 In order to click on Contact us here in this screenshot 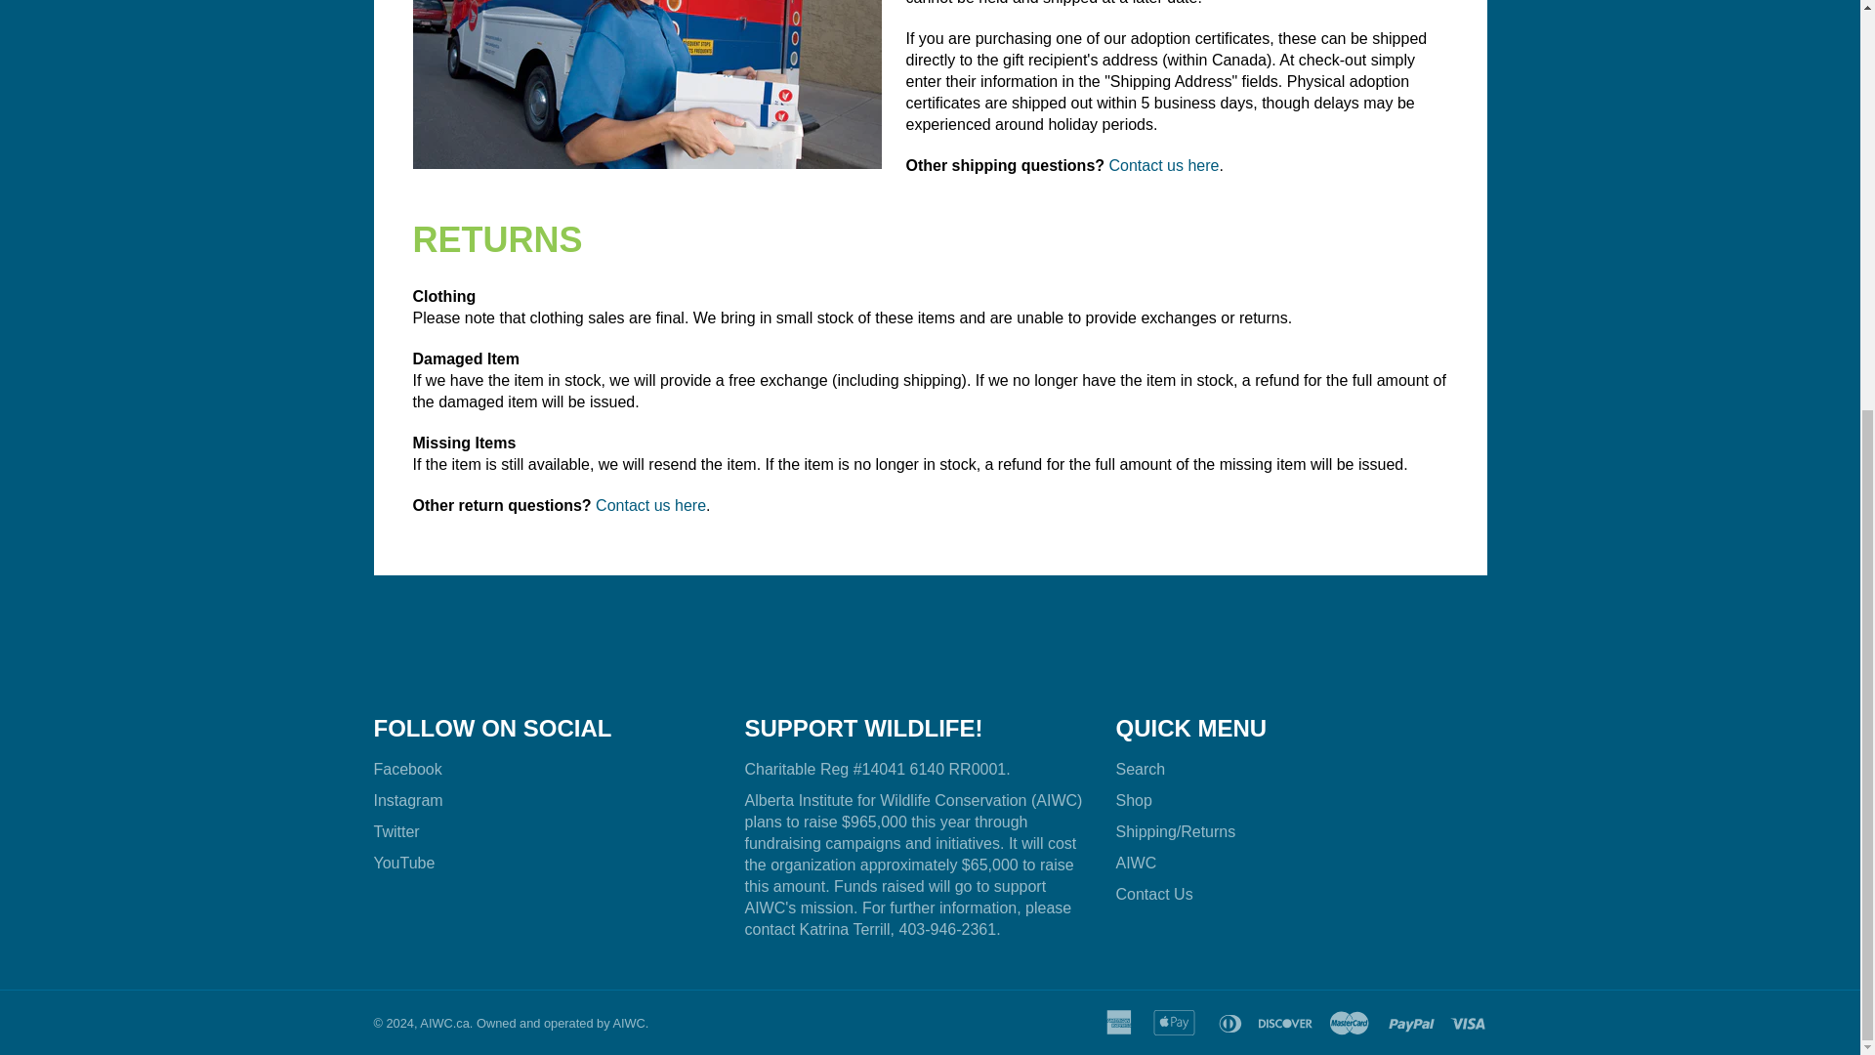, I will do `click(650, 504)`.